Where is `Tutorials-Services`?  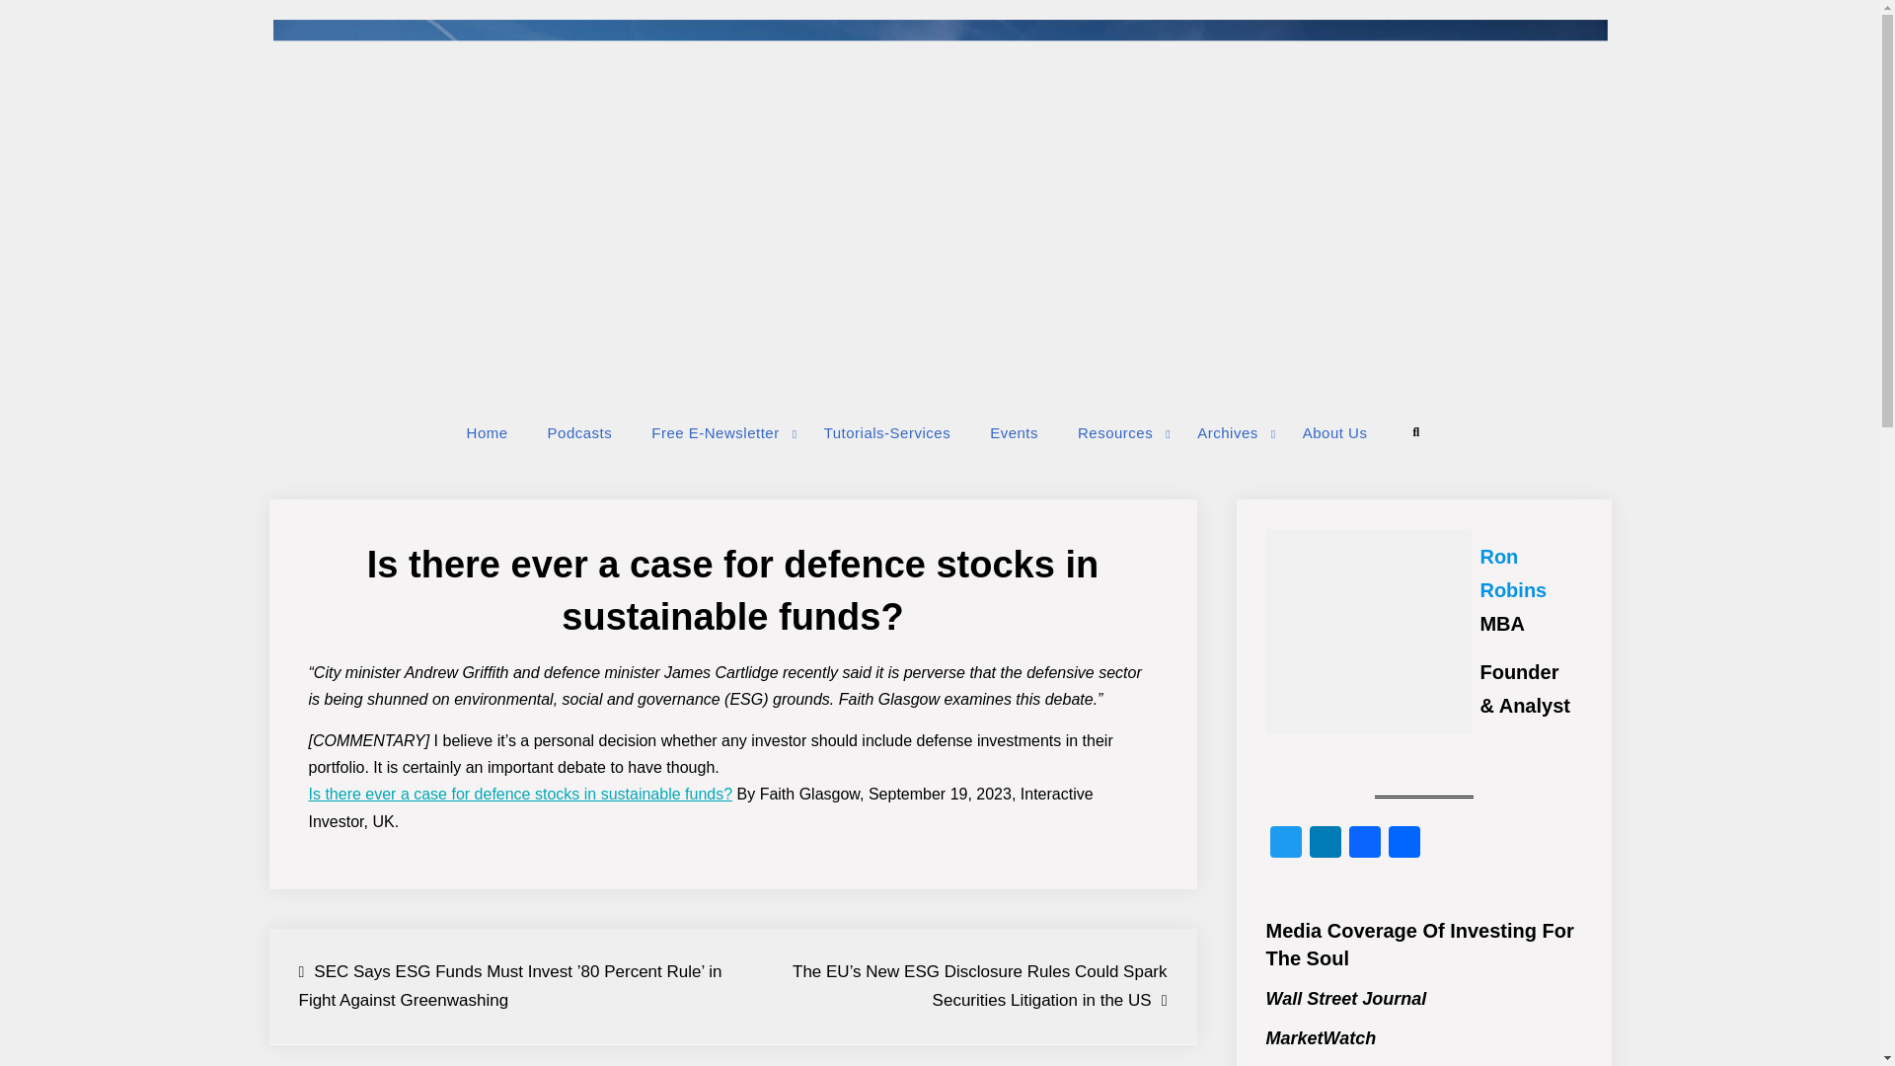
Tutorials-Services is located at coordinates (886, 432).